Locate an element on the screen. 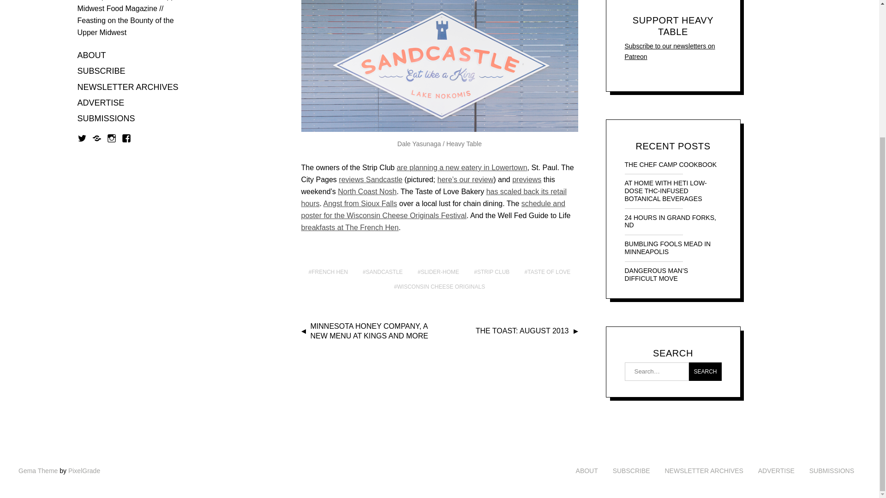 The height and width of the screenshot is (498, 886). SUBMISSIONS is located at coordinates (106, 119).